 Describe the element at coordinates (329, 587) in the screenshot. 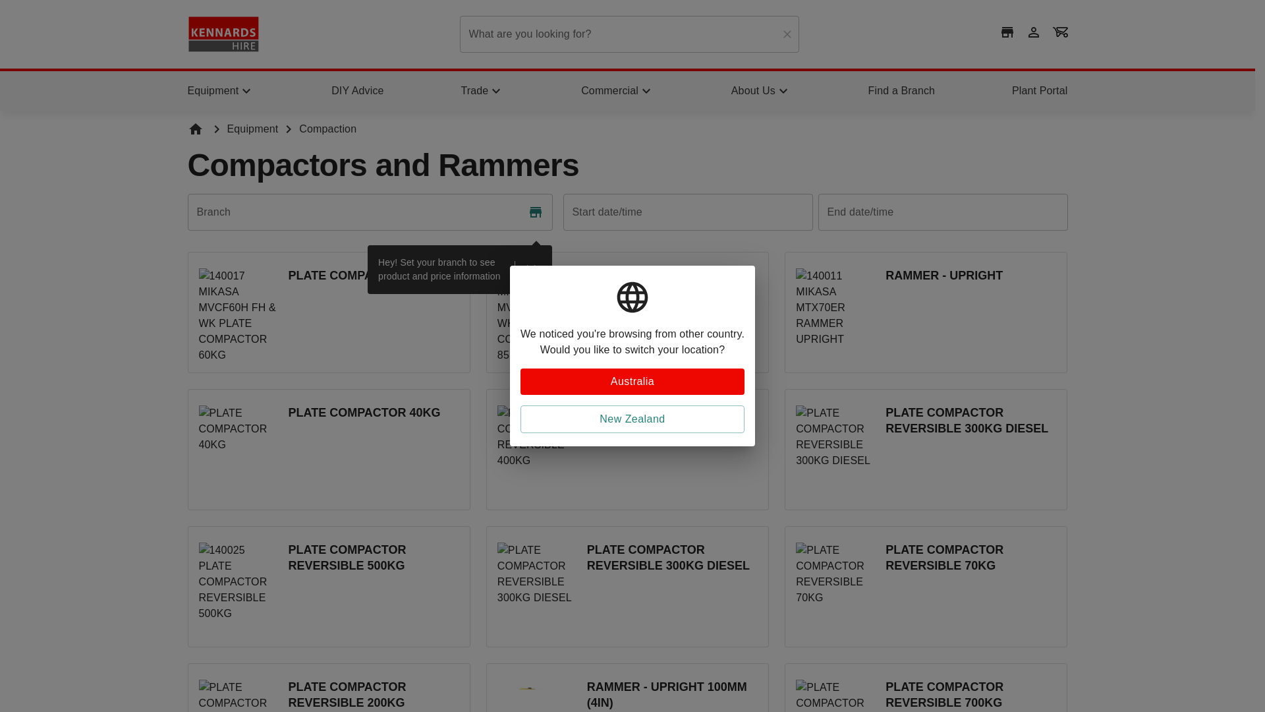

I see `PLATE COMPACTOR REVERSIBLE 500KG` at that location.